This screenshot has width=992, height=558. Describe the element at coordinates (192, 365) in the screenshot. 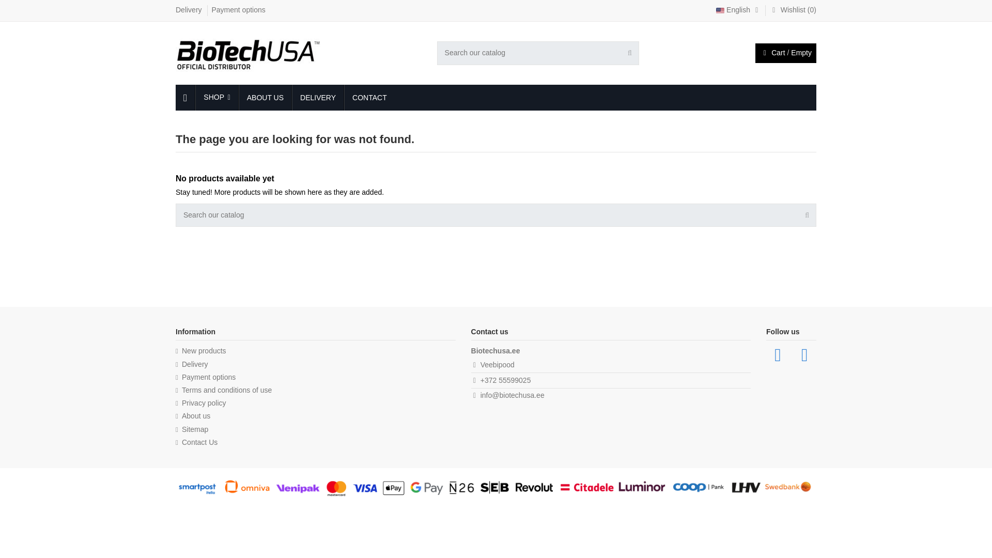

I see `Our terms and conditions of delivery` at that location.